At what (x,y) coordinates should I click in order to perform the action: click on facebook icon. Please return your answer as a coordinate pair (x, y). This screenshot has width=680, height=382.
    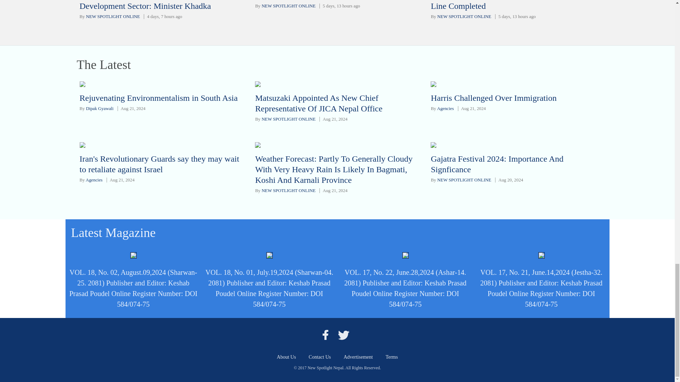
    Looking at the image, I should click on (325, 335).